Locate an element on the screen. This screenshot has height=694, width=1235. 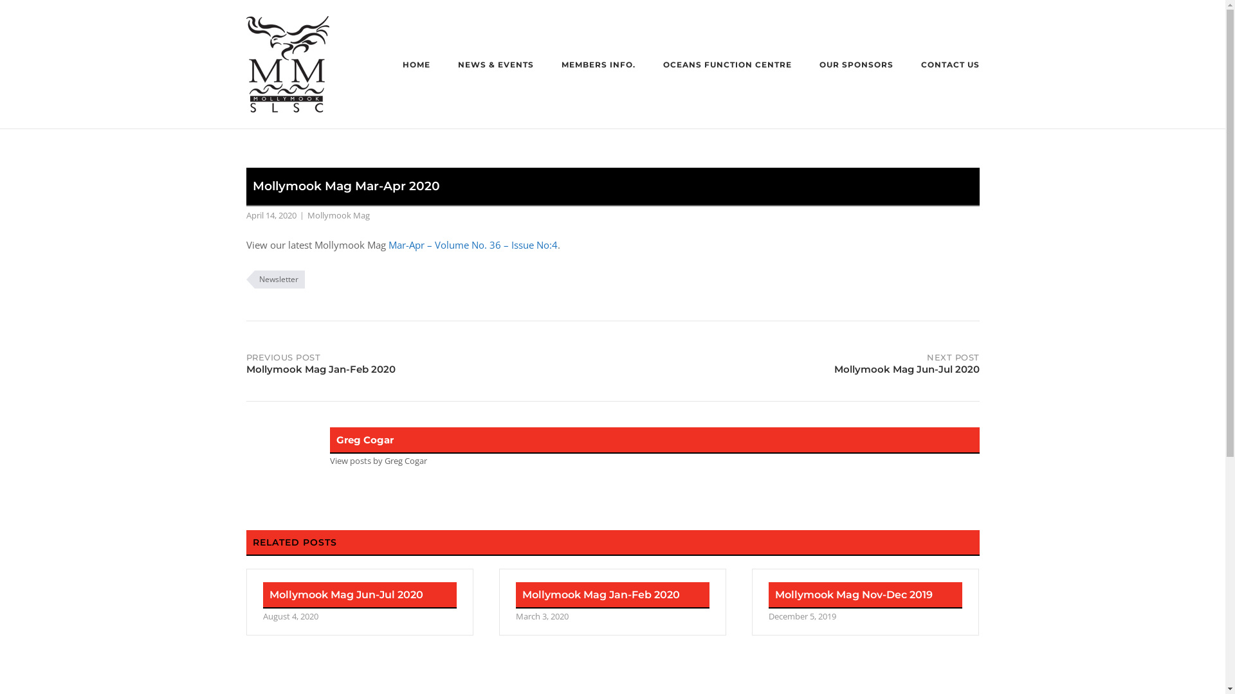
NEWS & EVENTS is located at coordinates (496, 66).